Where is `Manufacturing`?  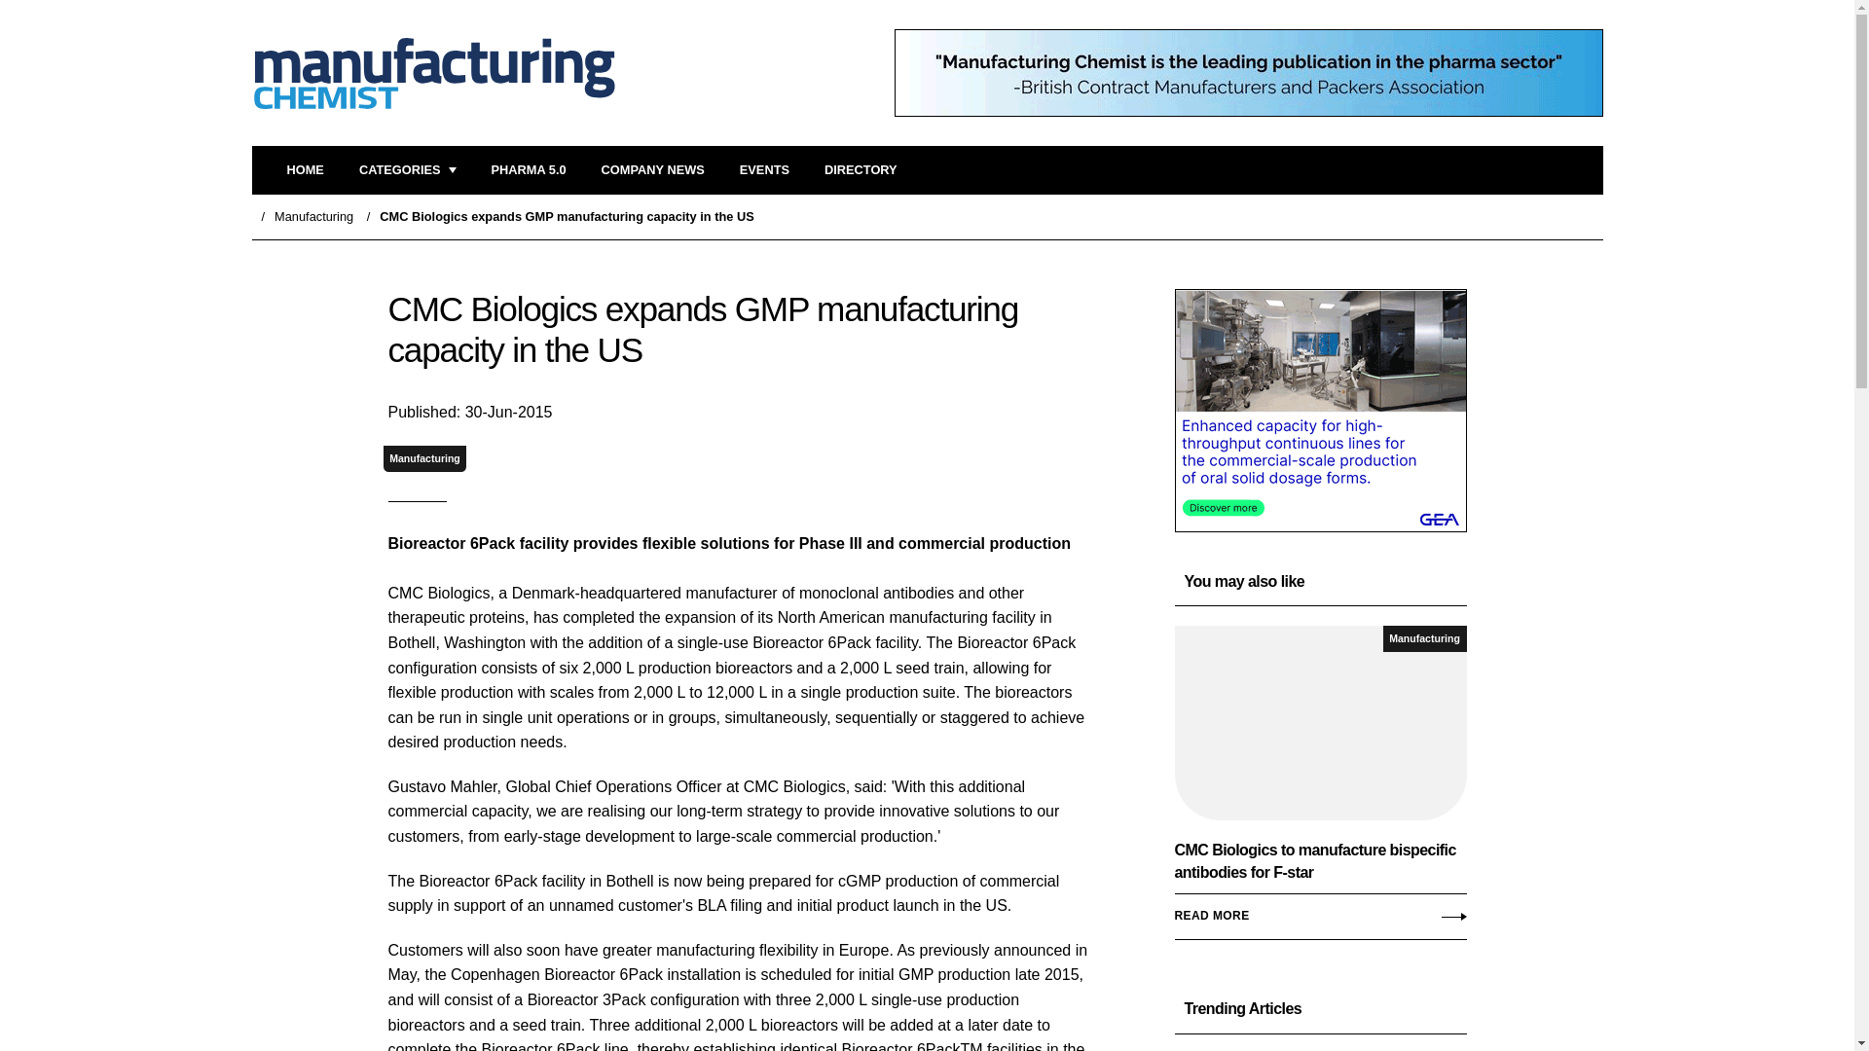
Manufacturing is located at coordinates (424, 457).